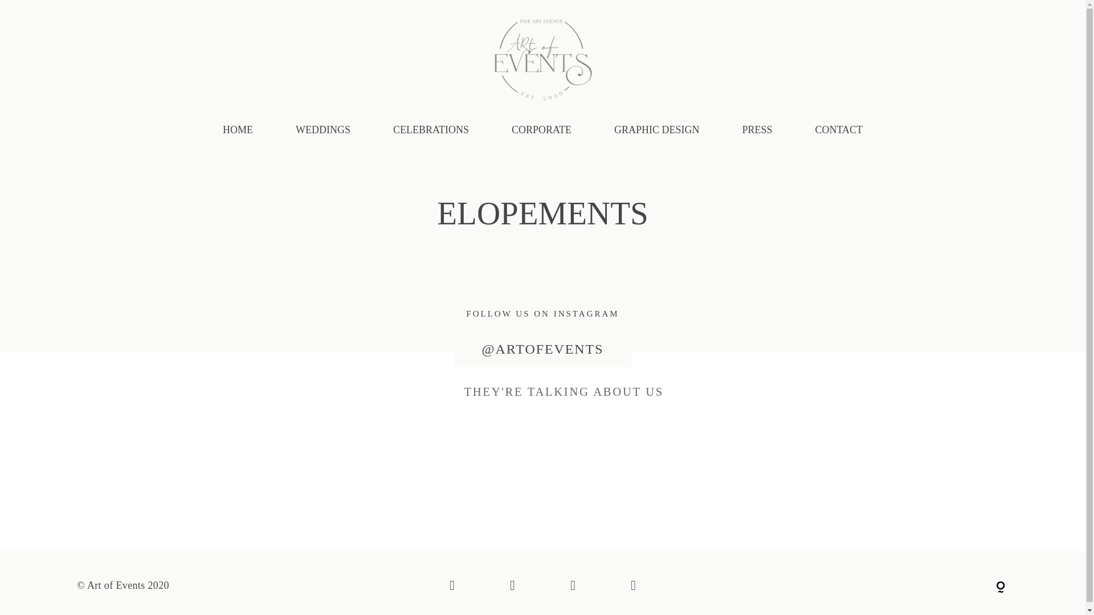 The height and width of the screenshot is (615, 1094). Describe the element at coordinates (238, 130) in the screenshot. I see `HOME` at that location.